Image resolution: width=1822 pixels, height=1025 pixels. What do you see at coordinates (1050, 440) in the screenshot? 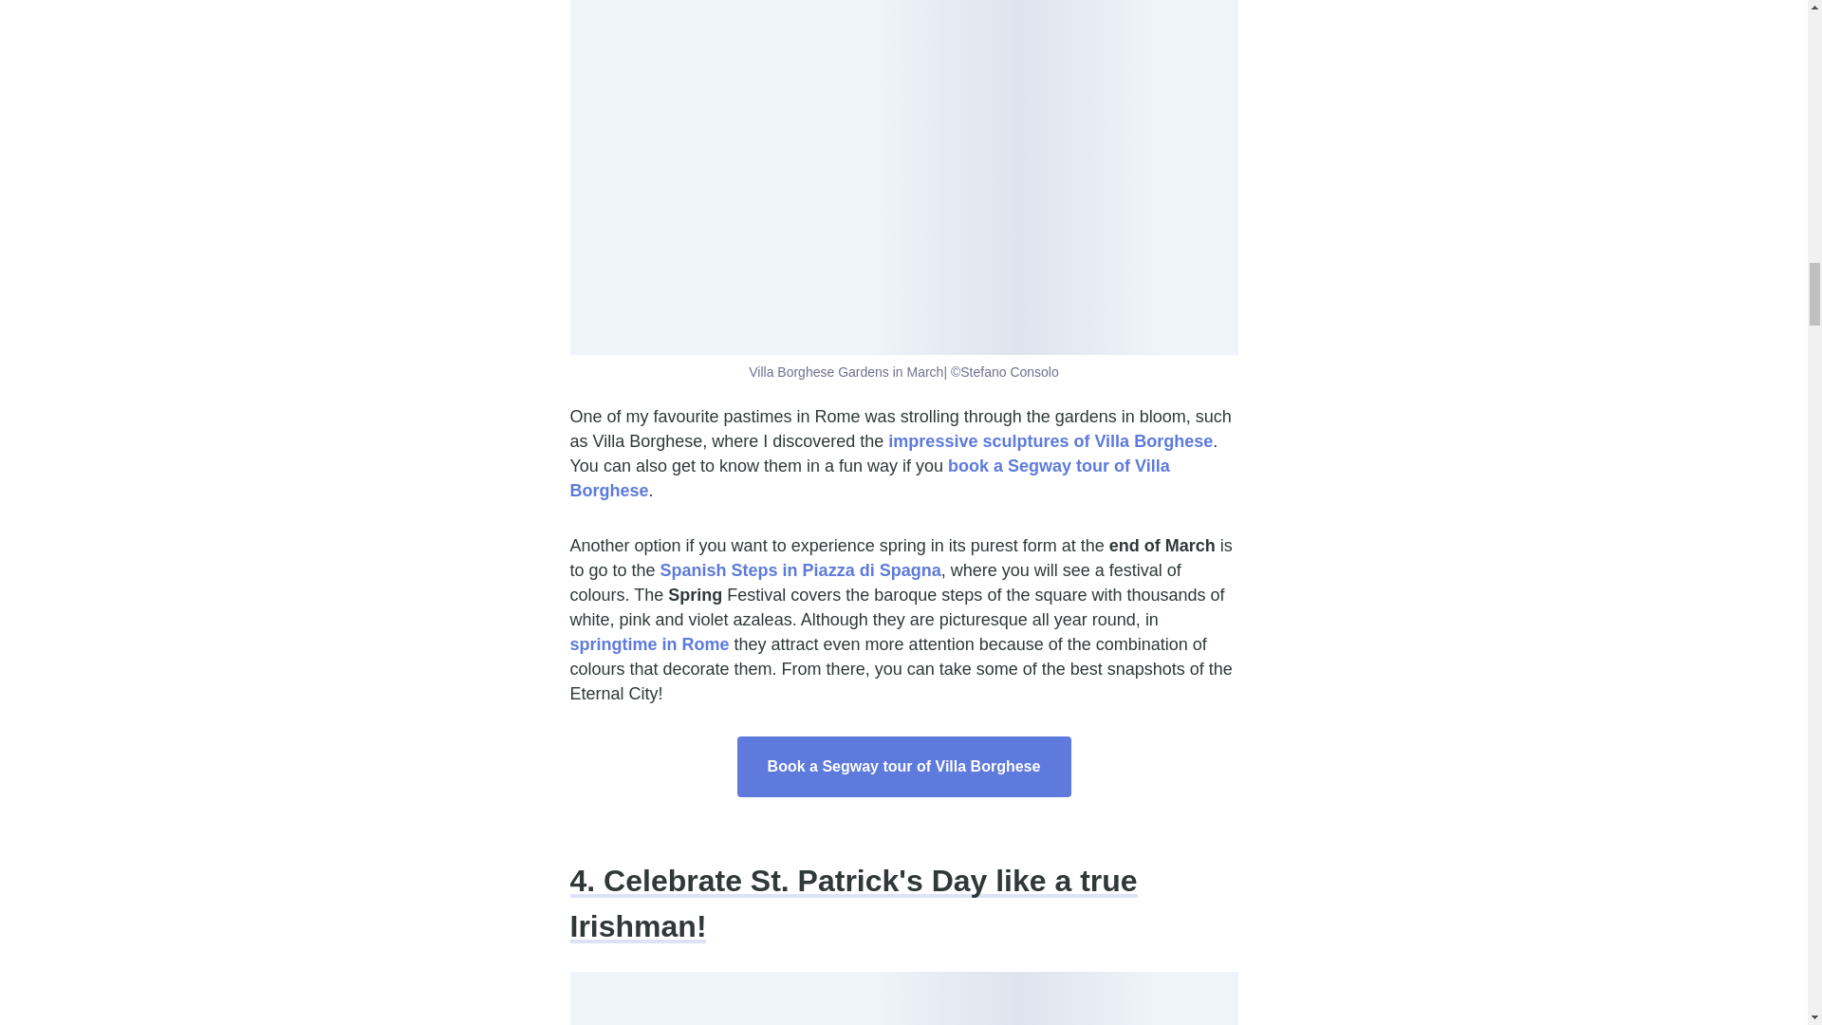
I see `impressive sculptures of Villa Borghese` at bounding box center [1050, 440].